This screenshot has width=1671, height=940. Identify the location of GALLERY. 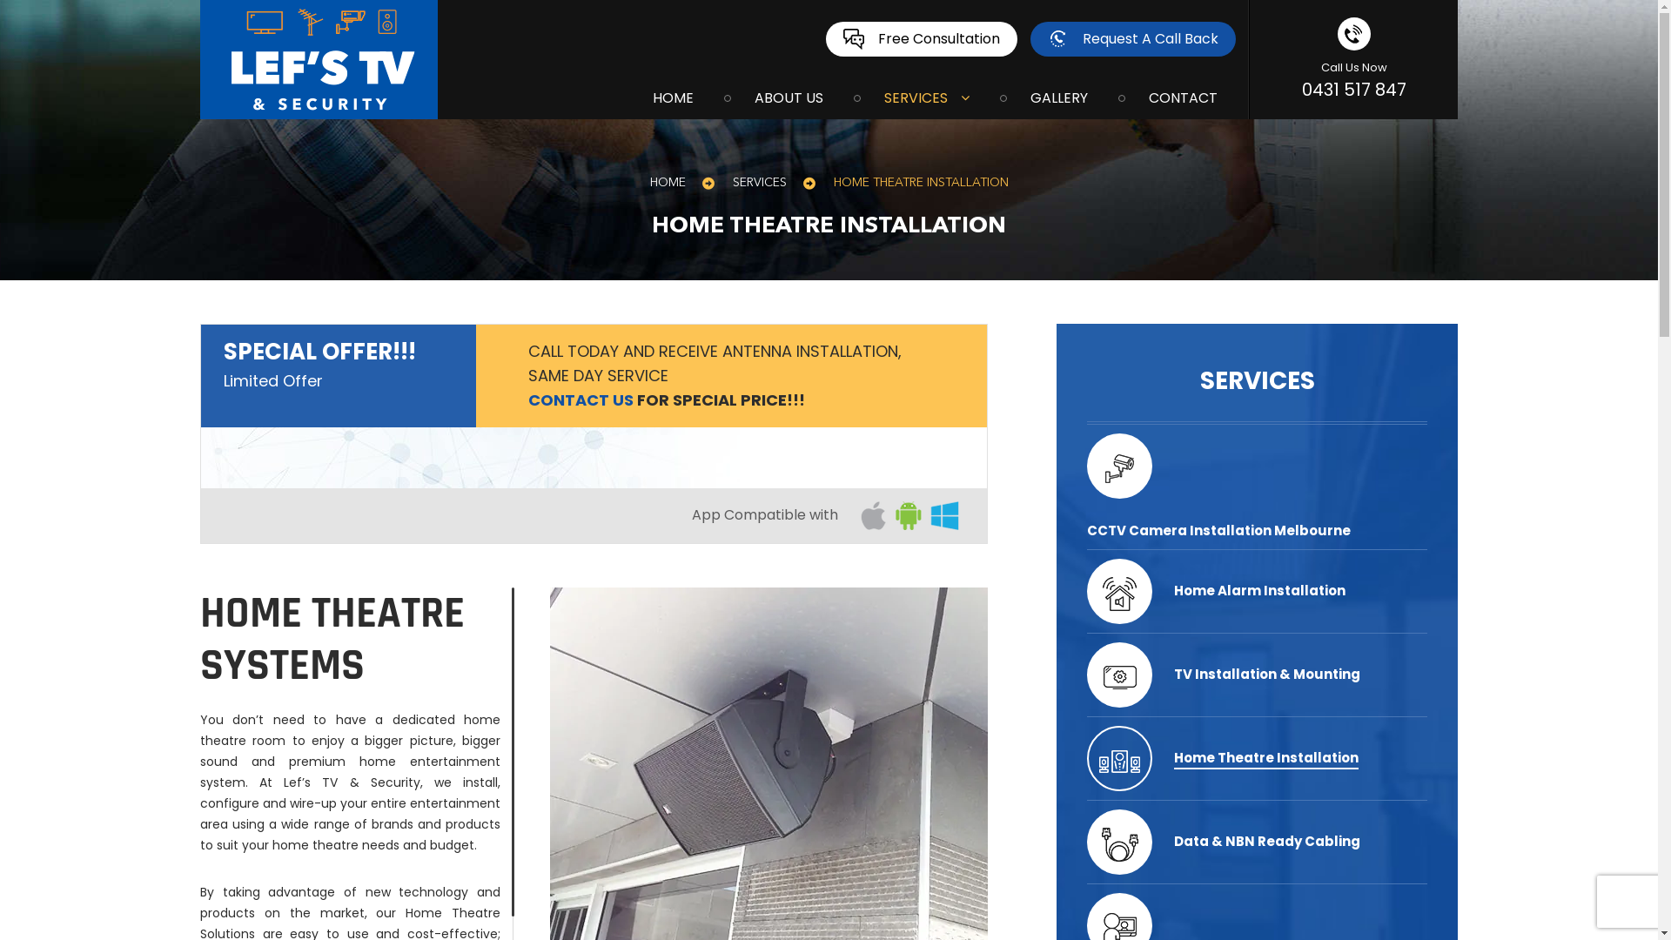
(1059, 96).